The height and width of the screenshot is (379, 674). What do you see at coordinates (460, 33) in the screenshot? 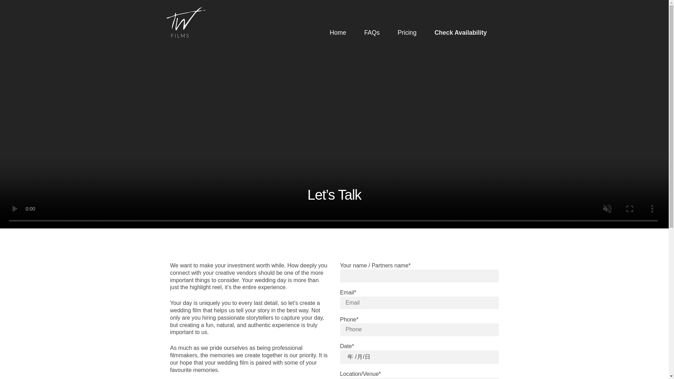
I see `Check Availability` at bounding box center [460, 33].